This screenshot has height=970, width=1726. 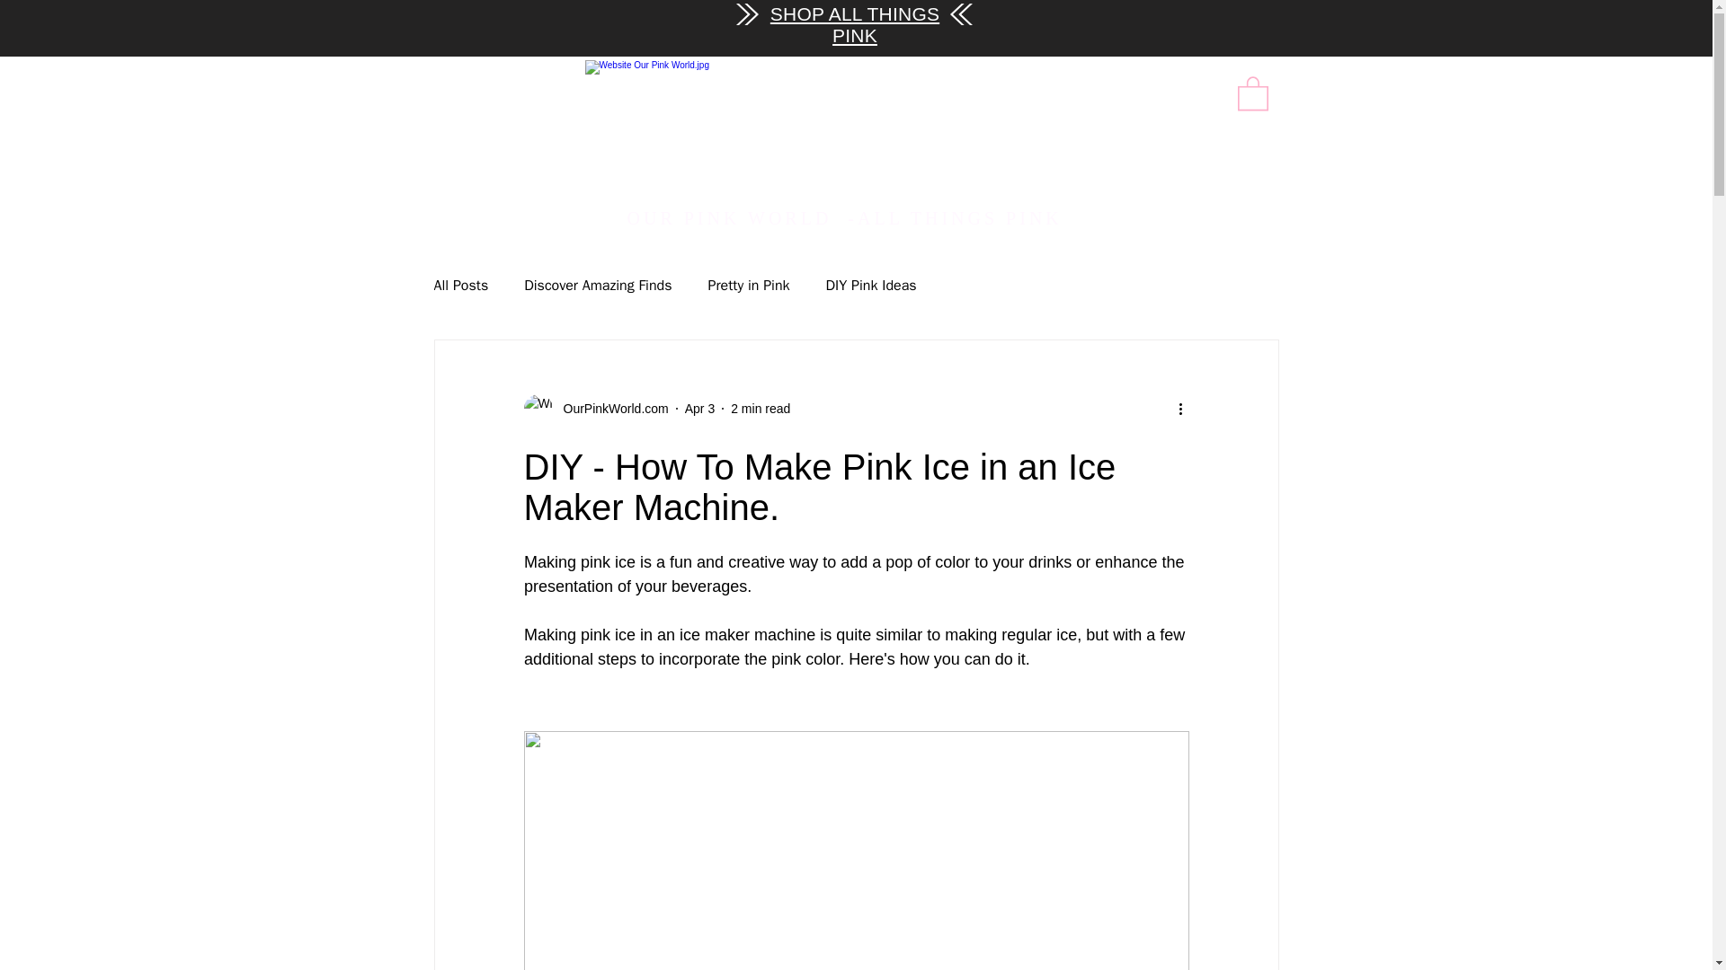 What do you see at coordinates (761, 408) in the screenshot?
I see `2 min read` at bounding box center [761, 408].